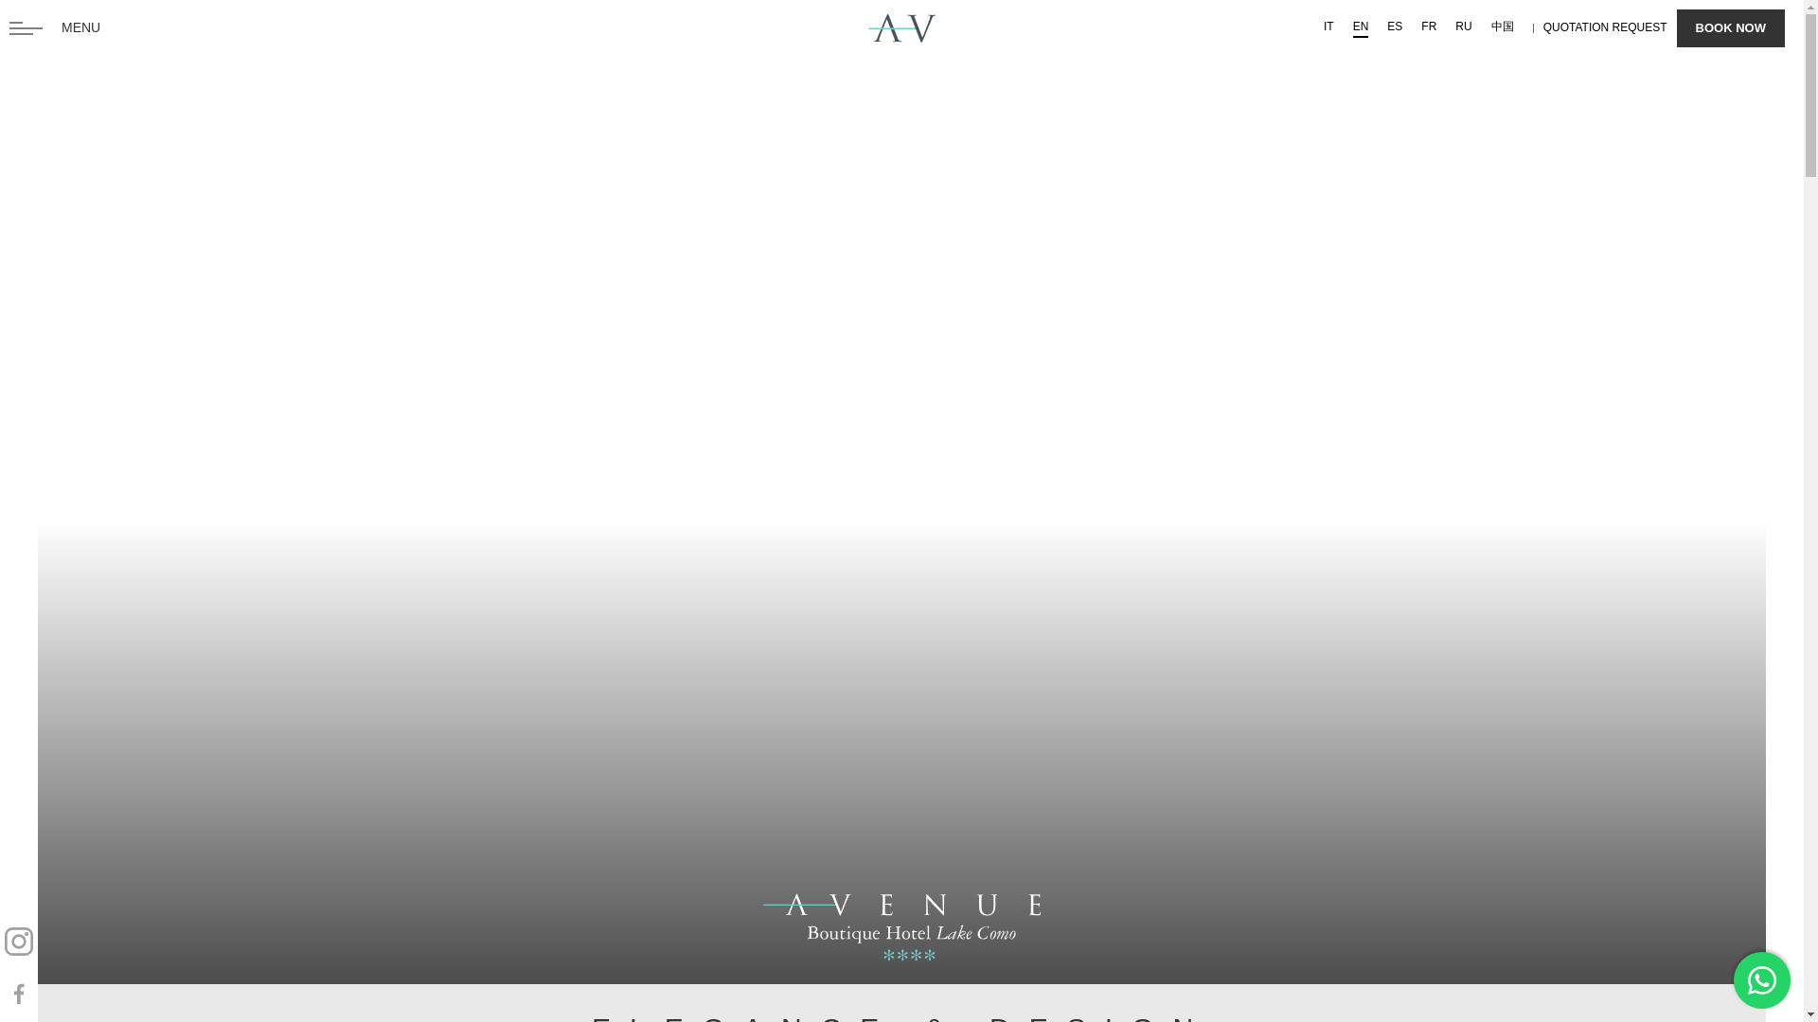 Image resolution: width=1818 pixels, height=1022 pixels. Describe the element at coordinates (1360, 27) in the screenshot. I see `EN` at that location.